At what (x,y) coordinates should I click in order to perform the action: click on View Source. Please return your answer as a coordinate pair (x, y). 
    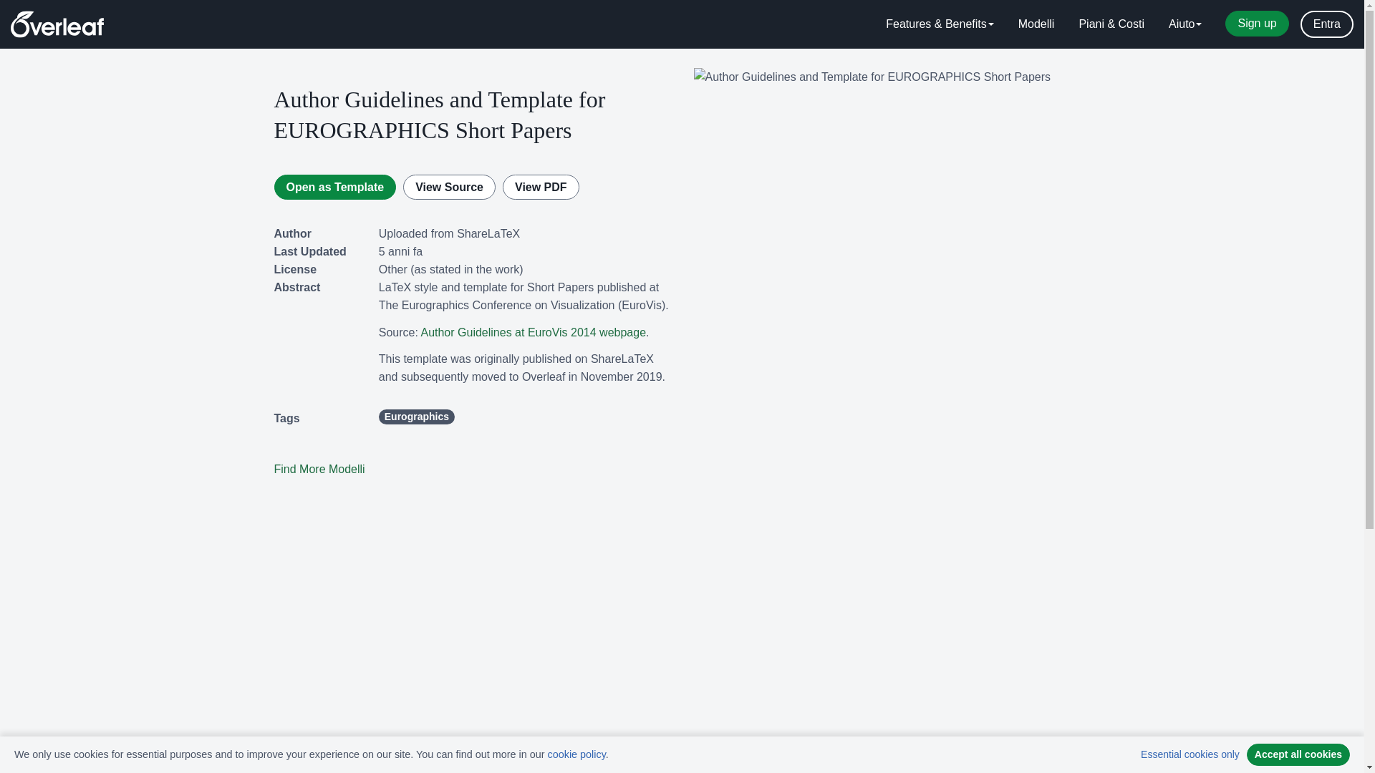
    Looking at the image, I should click on (448, 187).